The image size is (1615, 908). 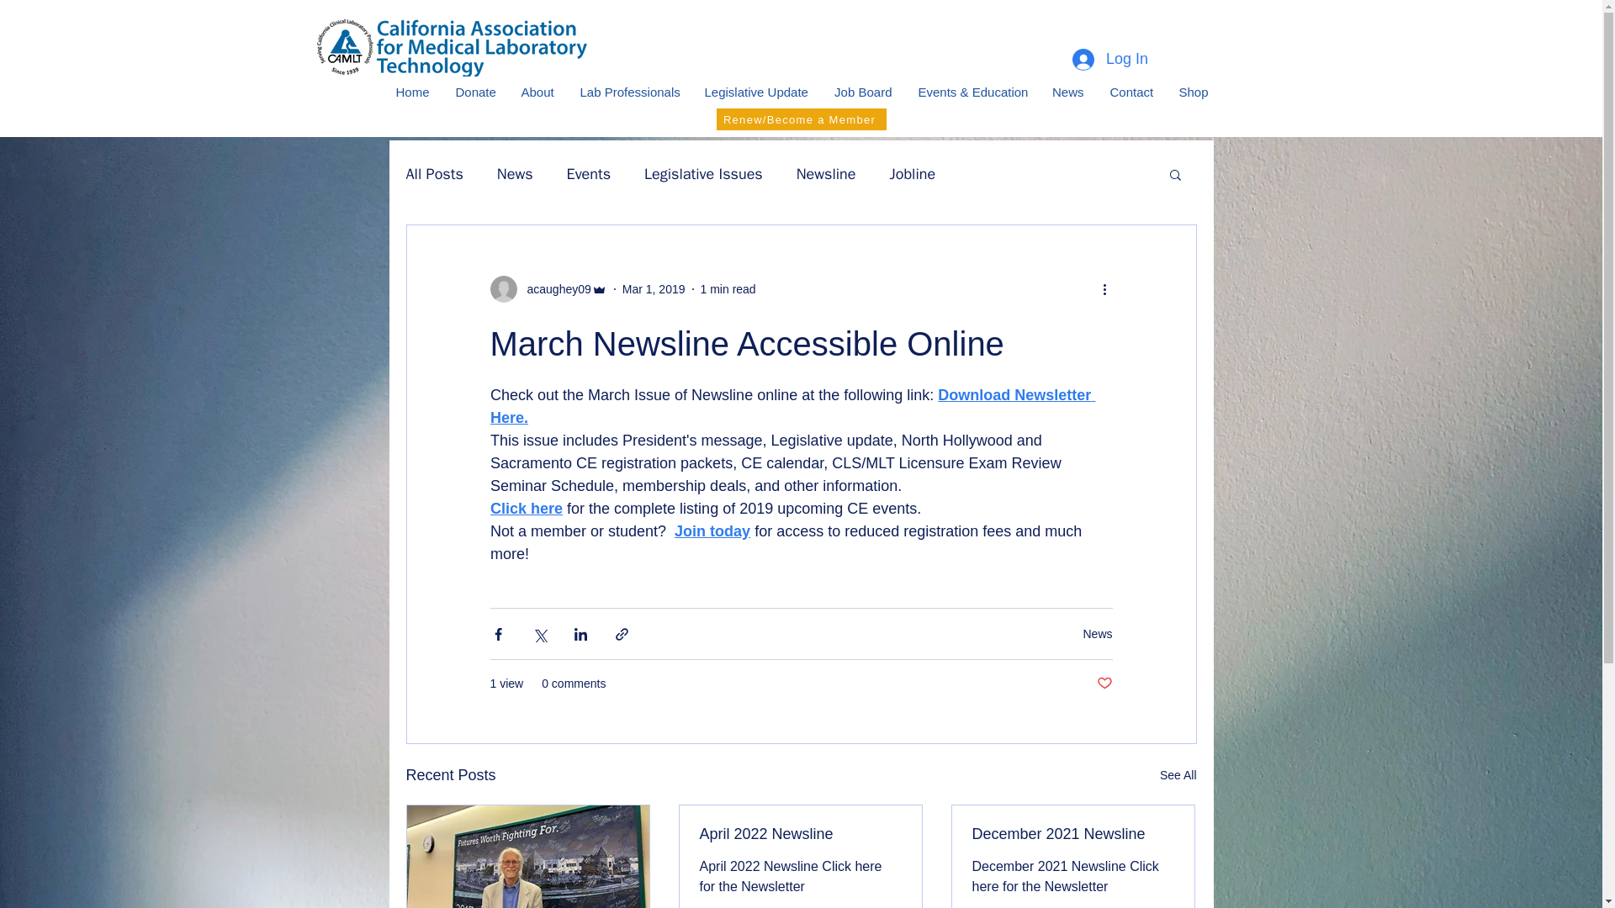 I want to click on 1 min read, so click(x=728, y=289).